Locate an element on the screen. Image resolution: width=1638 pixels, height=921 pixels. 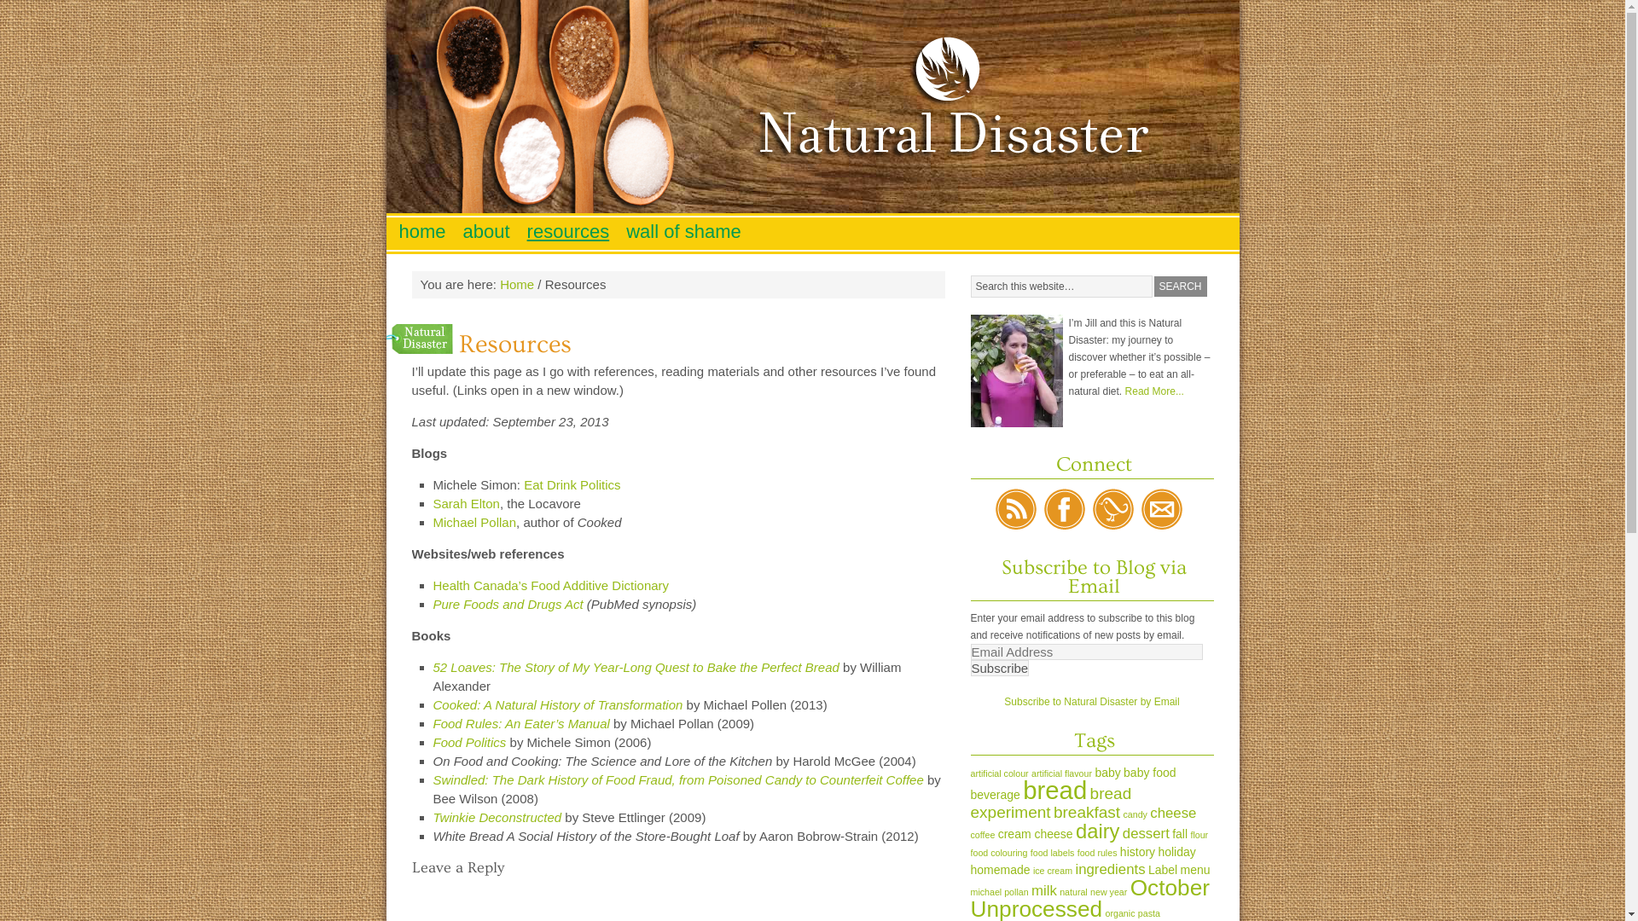
baby is located at coordinates (1107, 773).